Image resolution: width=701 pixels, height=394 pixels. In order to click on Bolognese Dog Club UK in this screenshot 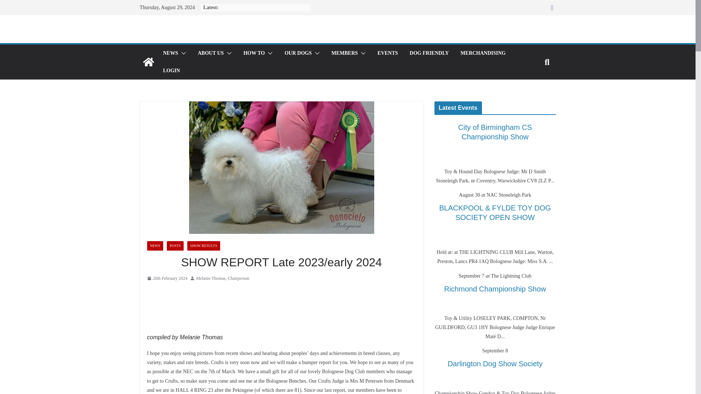, I will do `click(148, 62)`.